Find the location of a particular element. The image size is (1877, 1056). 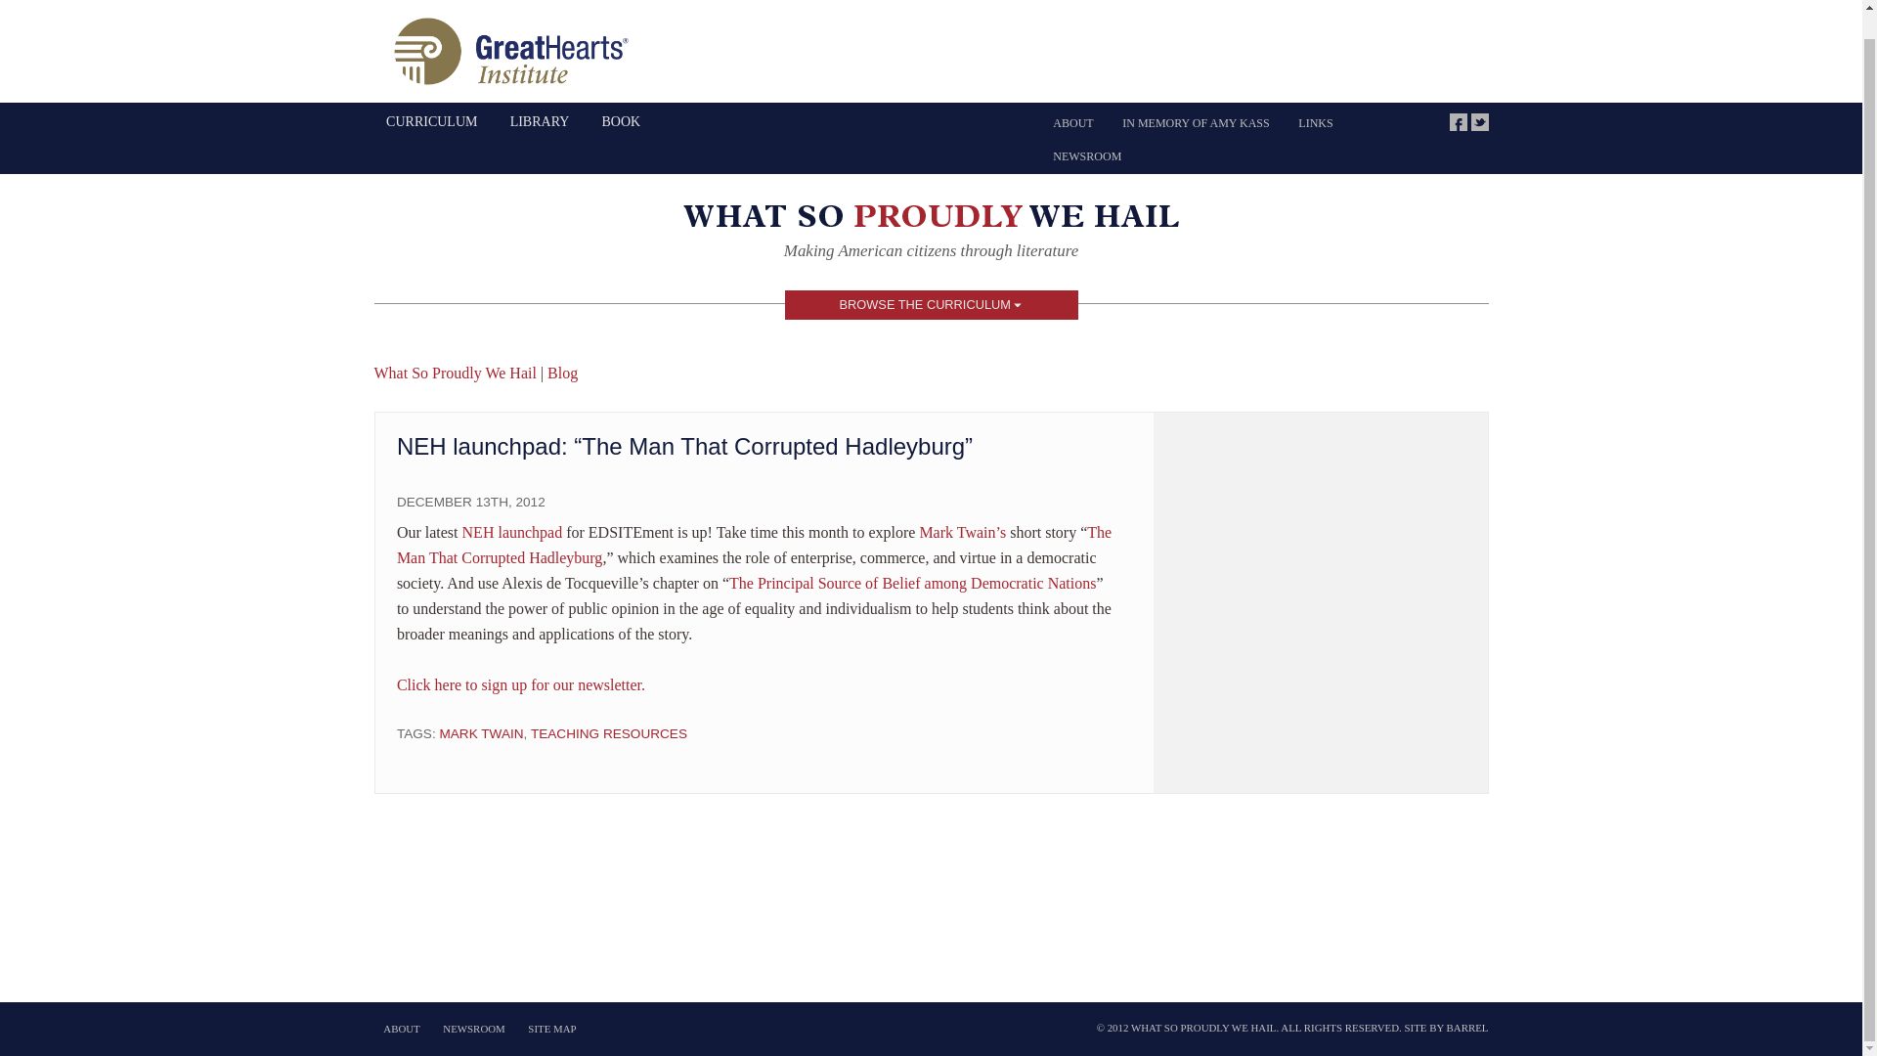

CURRICULUM is located at coordinates (432, 121).